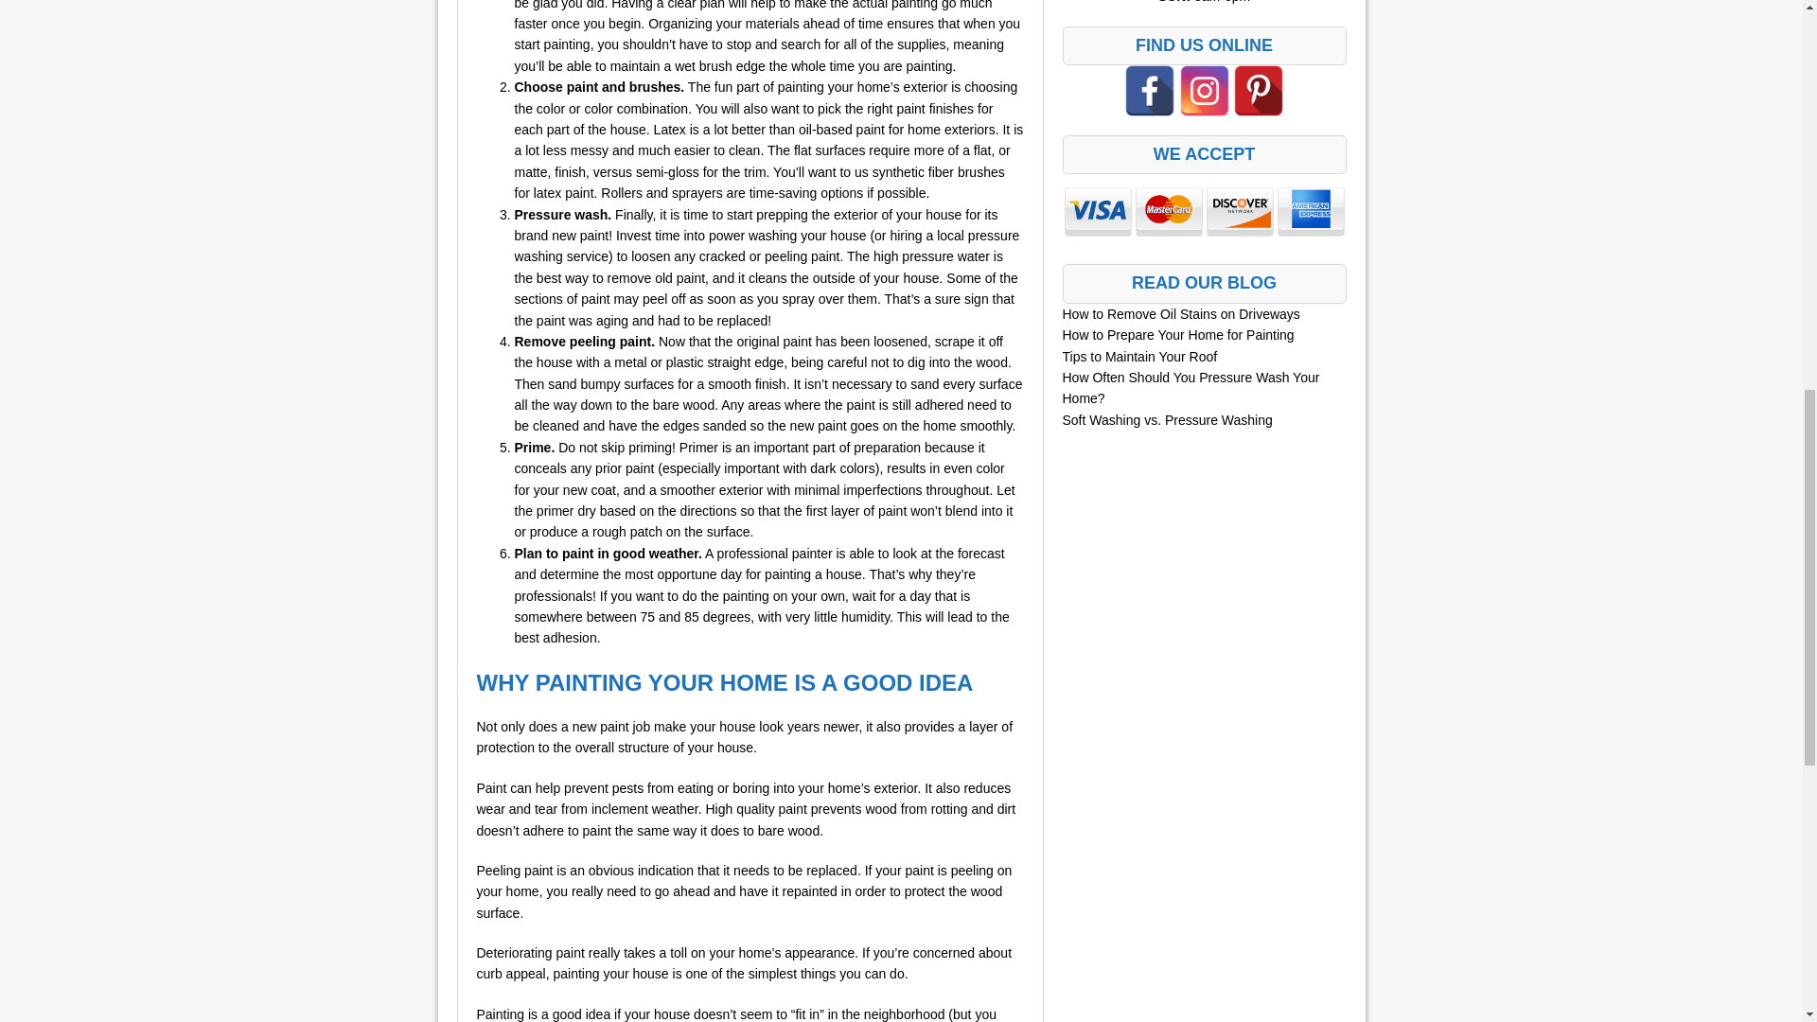 The width and height of the screenshot is (1817, 1022). I want to click on Instagram, so click(1204, 91).